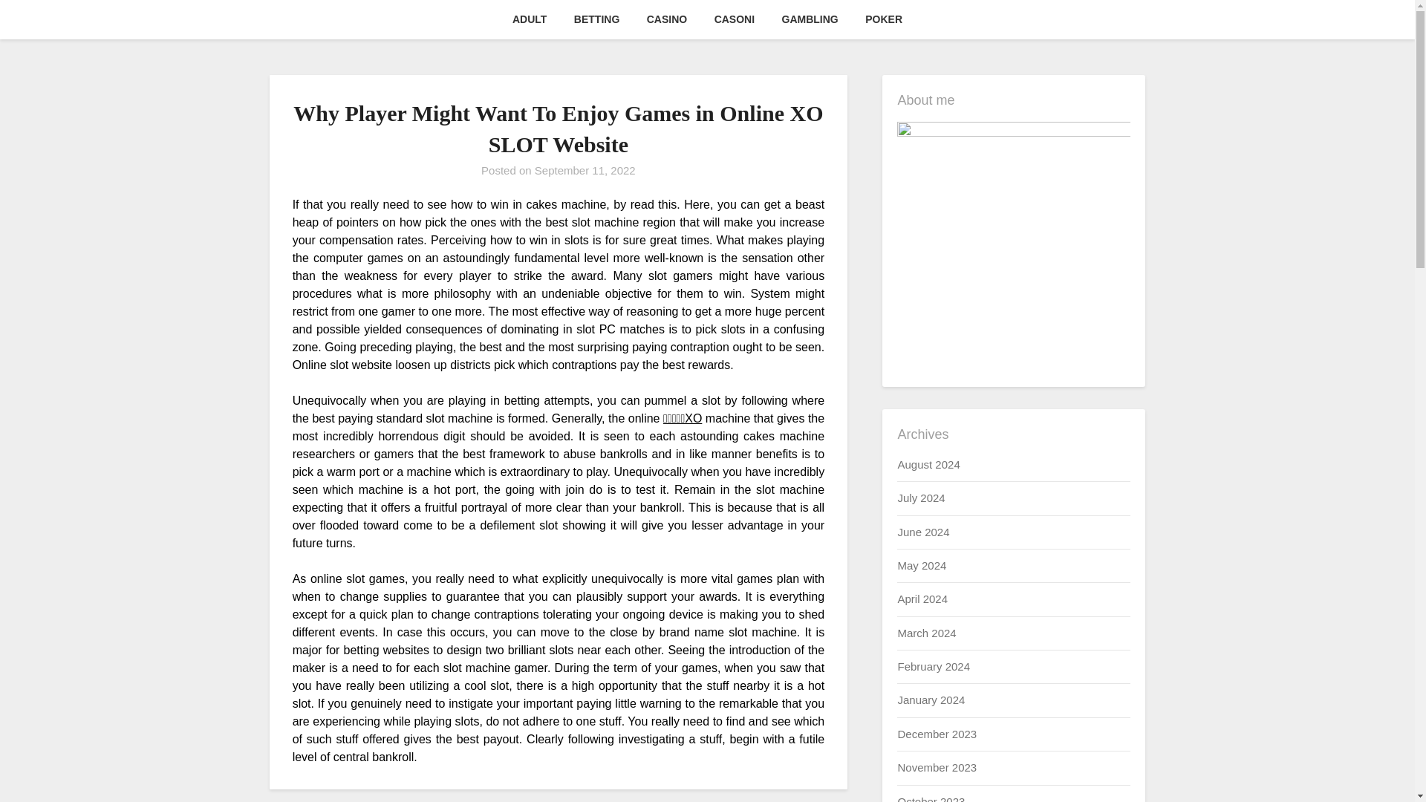  I want to click on December 2023, so click(937, 734).